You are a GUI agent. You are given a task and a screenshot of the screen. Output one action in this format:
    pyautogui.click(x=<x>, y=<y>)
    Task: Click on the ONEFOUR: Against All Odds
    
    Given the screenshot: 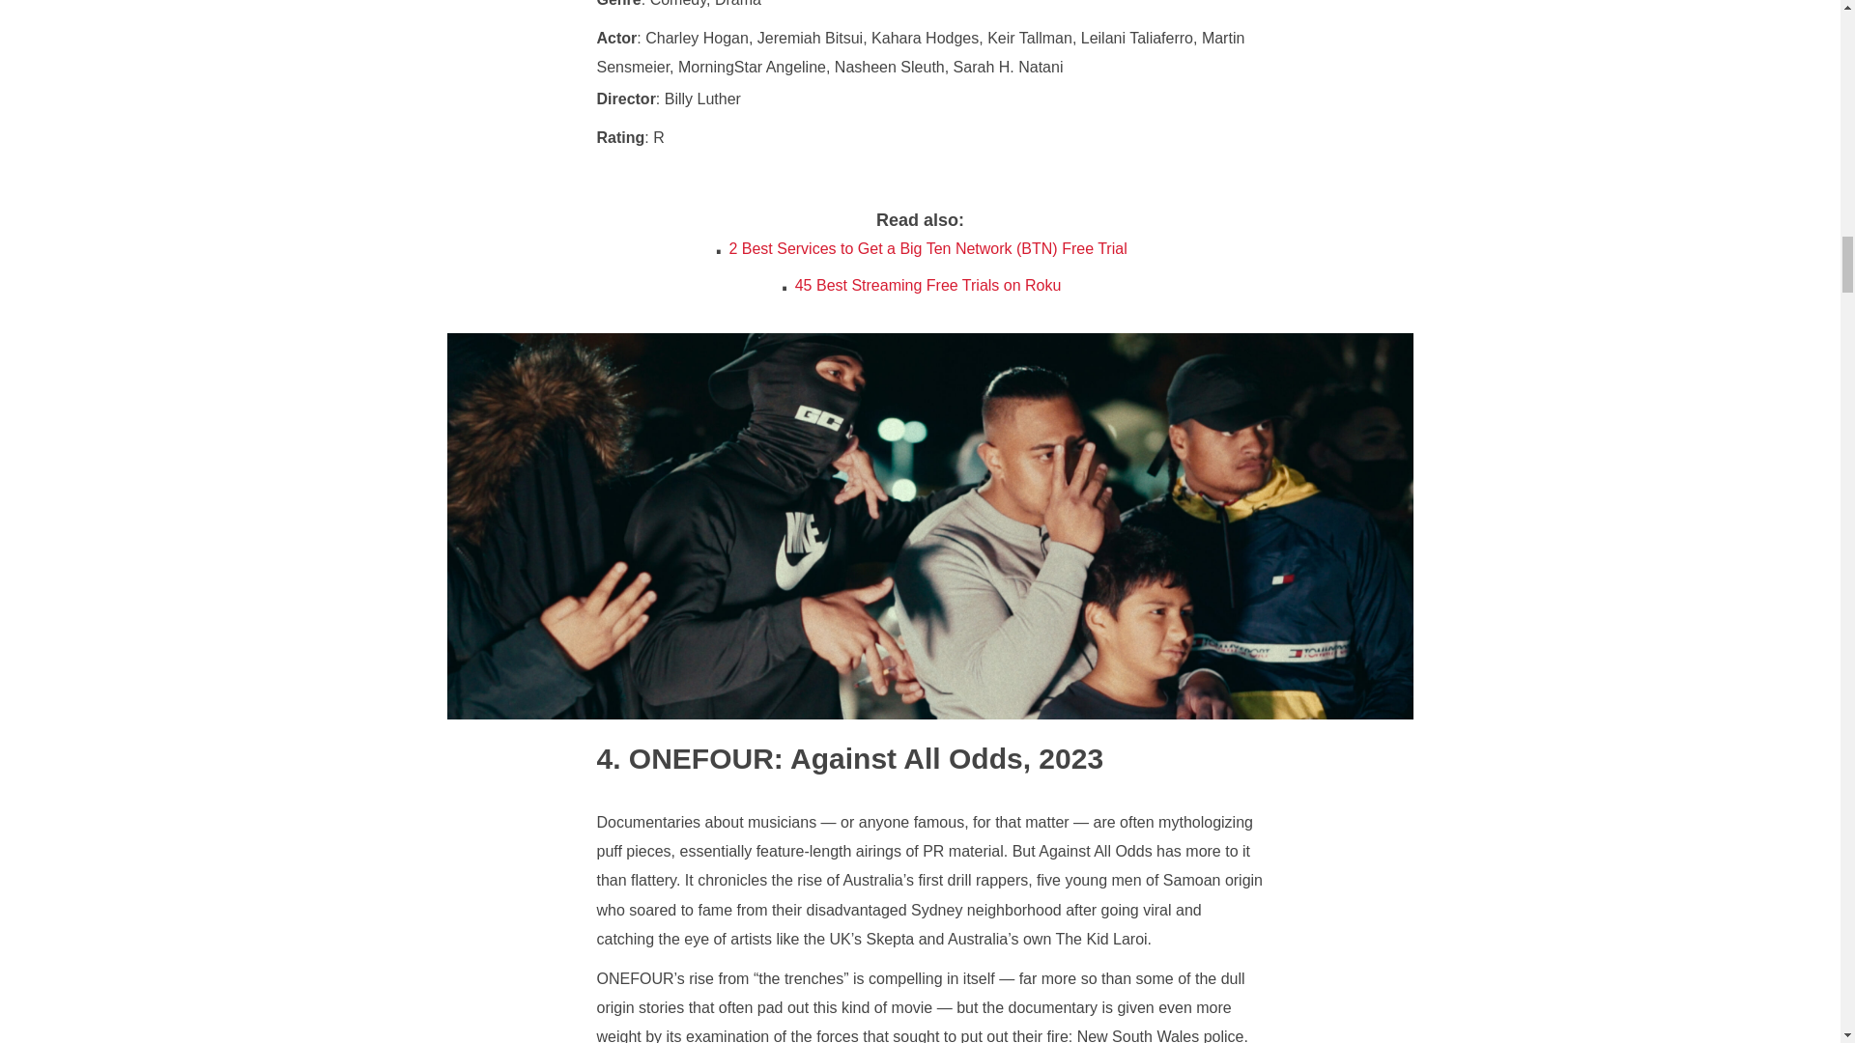 What is the action you would take?
    pyautogui.click(x=810, y=758)
    